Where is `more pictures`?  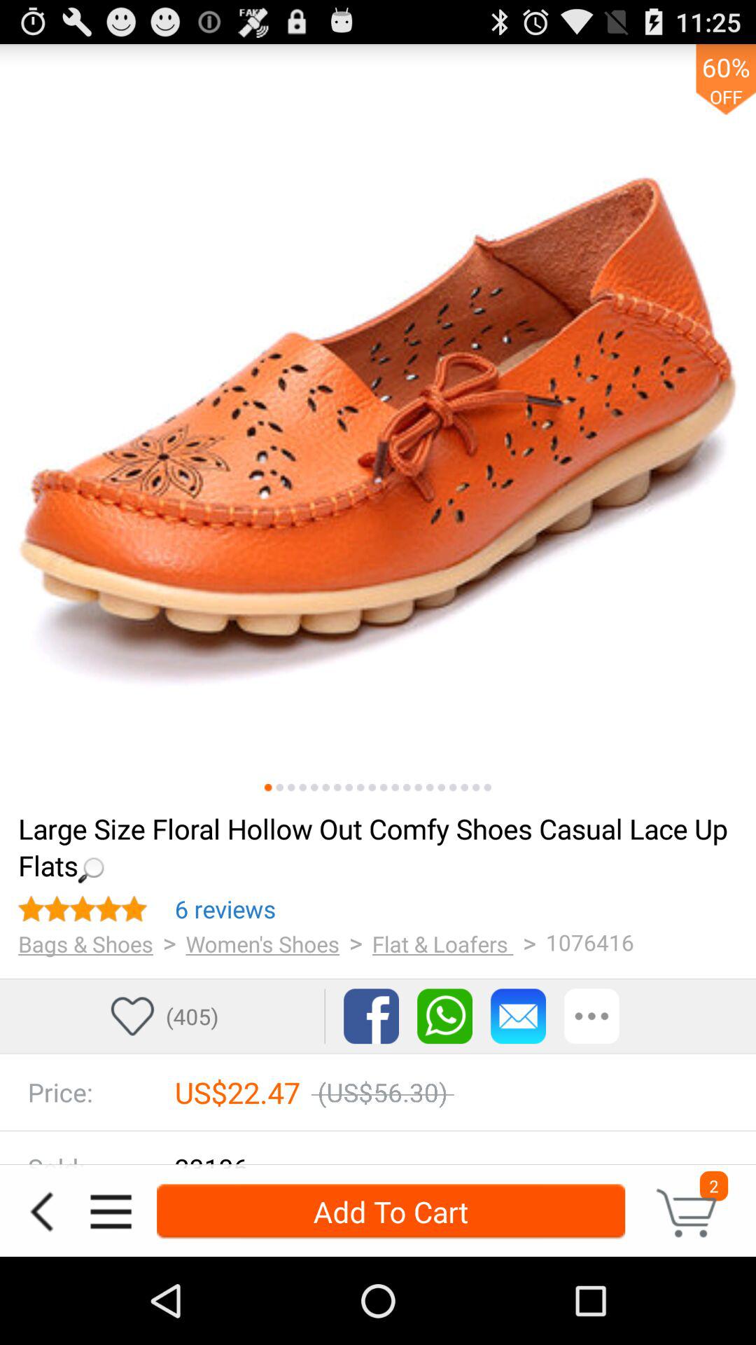
more pictures is located at coordinates (419, 787).